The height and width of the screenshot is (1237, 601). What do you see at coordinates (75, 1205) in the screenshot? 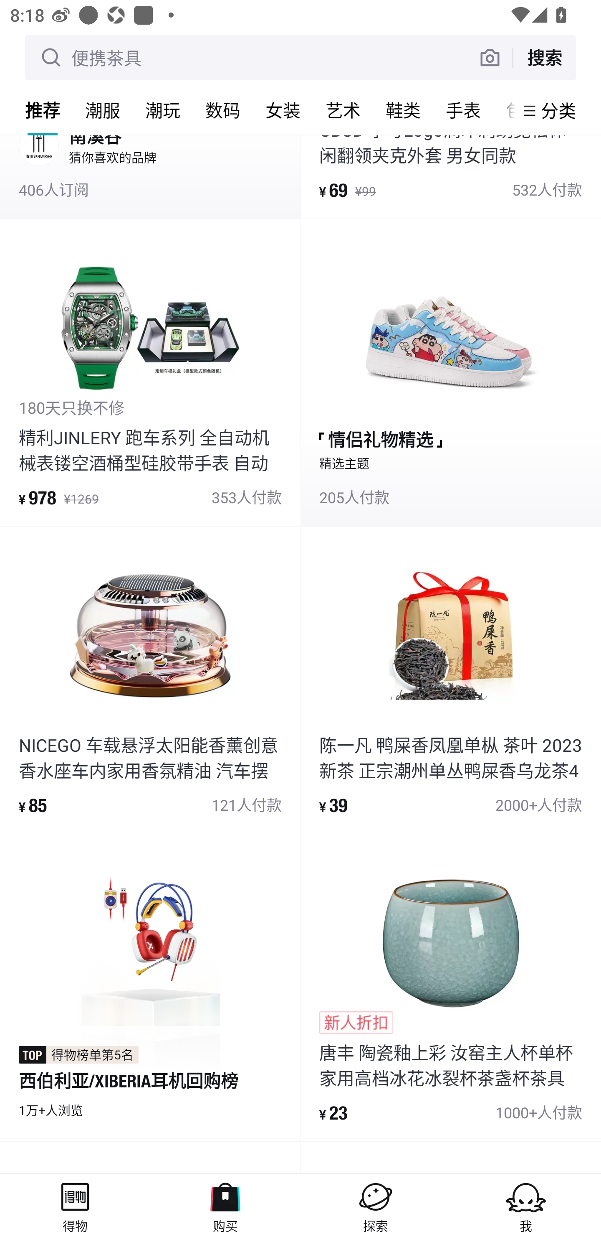
I see `得物` at bounding box center [75, 1205].